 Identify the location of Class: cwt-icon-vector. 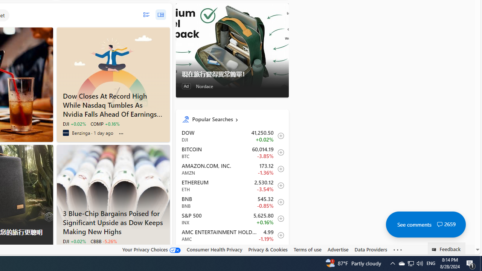
(439, 224).